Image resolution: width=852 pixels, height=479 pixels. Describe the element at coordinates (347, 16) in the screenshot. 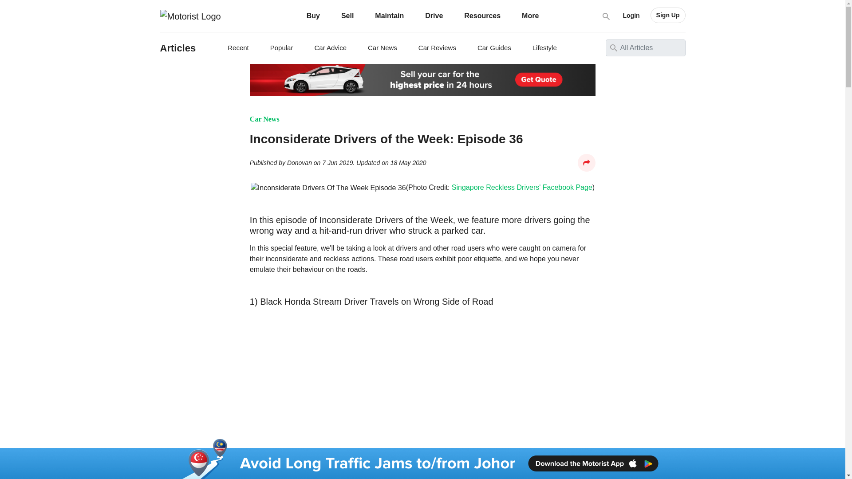

I see `Sell` at that location.